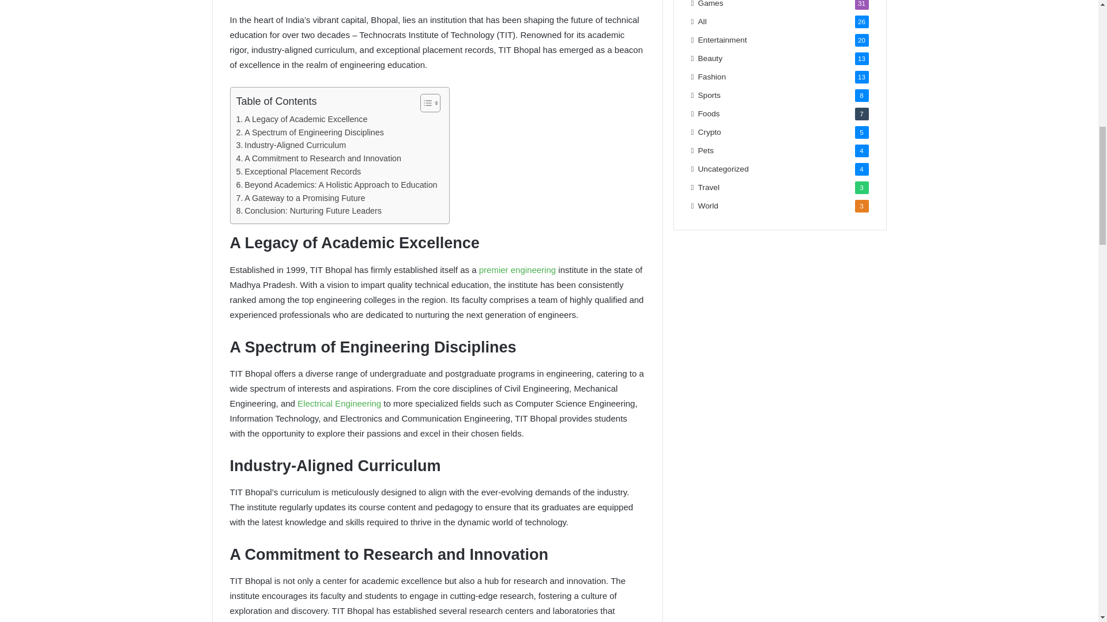 The height and width of the screenshot is (622, 1107). What do you see at coordinates (299, 172) in the screenshot?
I see `Exceptional Placement Records` at bounding box center [299, 172].